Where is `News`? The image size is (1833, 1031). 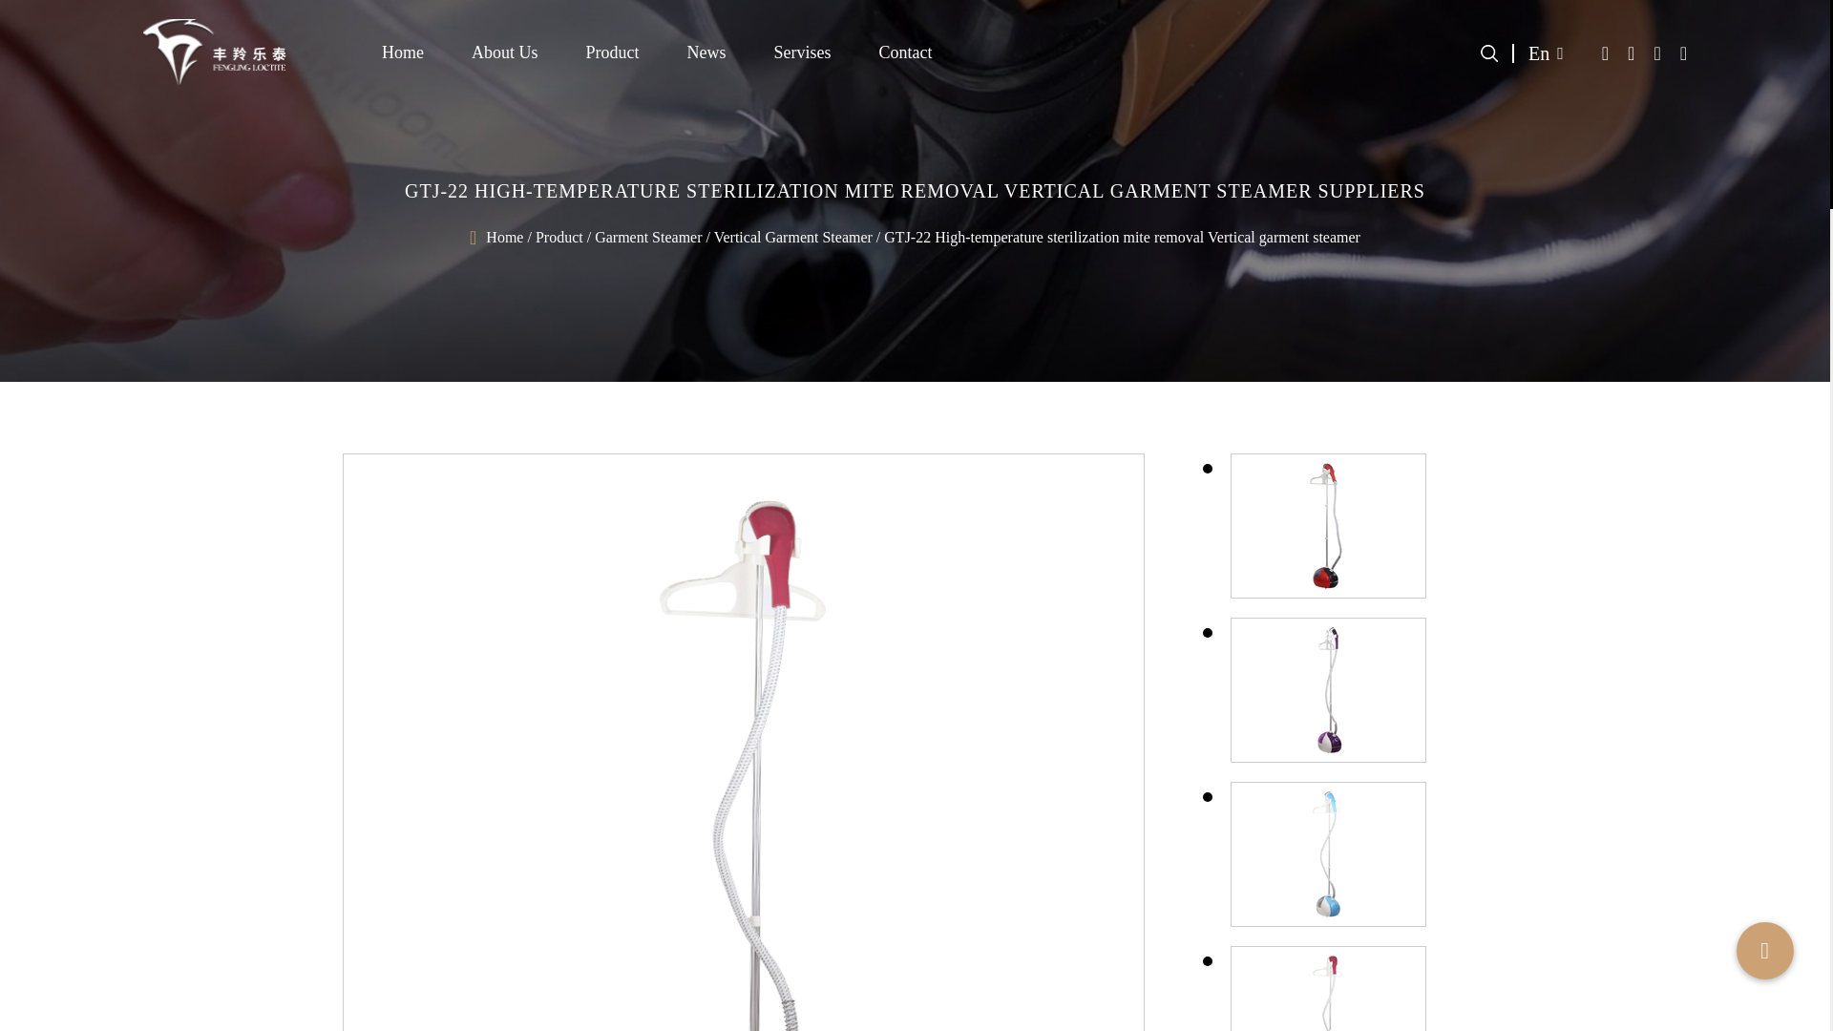 News is located at coordinates (706, 53).